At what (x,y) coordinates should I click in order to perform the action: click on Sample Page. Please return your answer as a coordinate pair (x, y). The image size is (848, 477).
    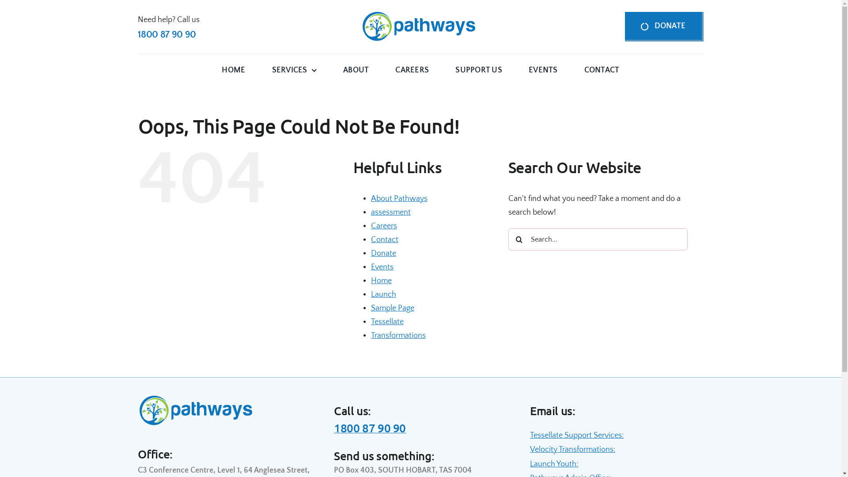
    Looking at the image, I should click on (393, 308).